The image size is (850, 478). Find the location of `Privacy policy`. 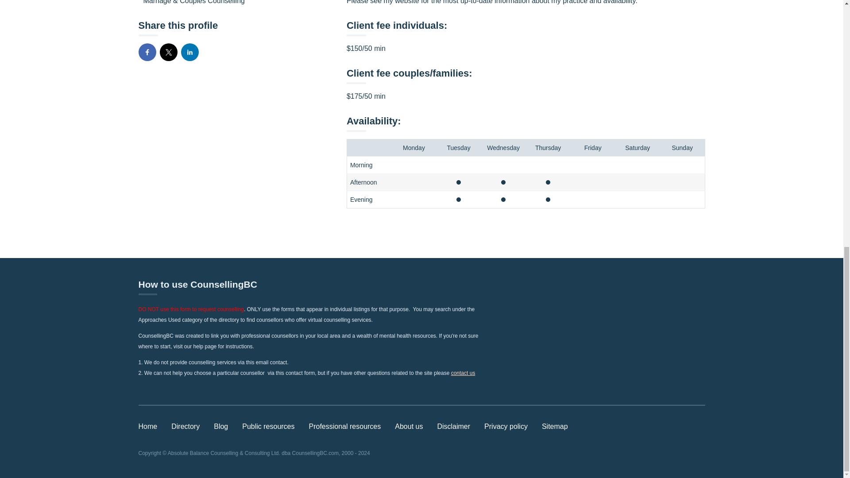

Privacy policy is located at coordinates (506, 426).